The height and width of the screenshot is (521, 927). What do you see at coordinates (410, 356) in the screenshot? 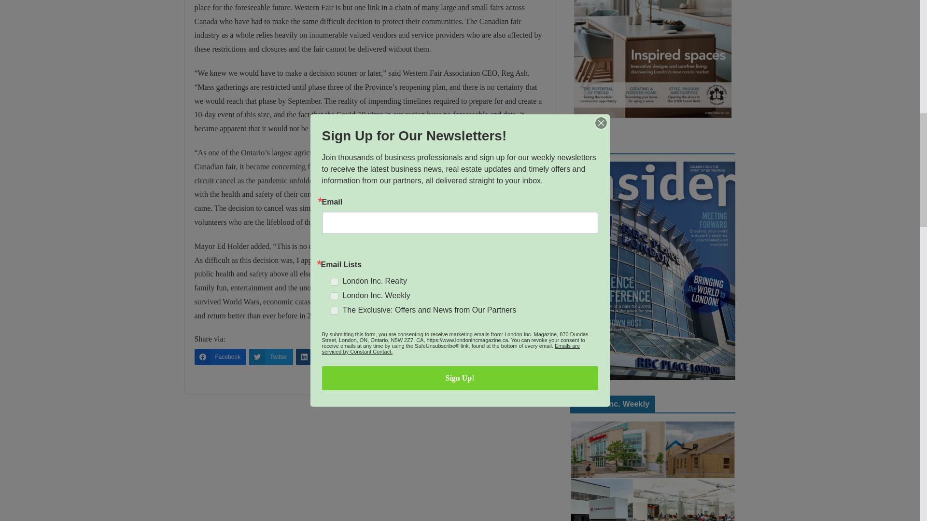
I see `Print` at bounding box center [410, 356].